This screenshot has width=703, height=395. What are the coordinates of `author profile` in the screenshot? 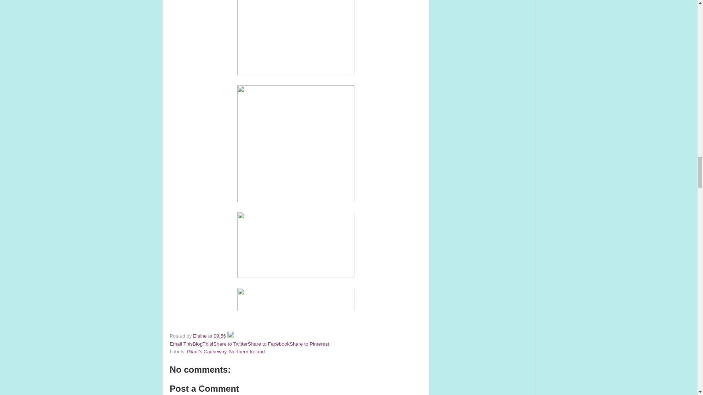 It's located at (200, 336).